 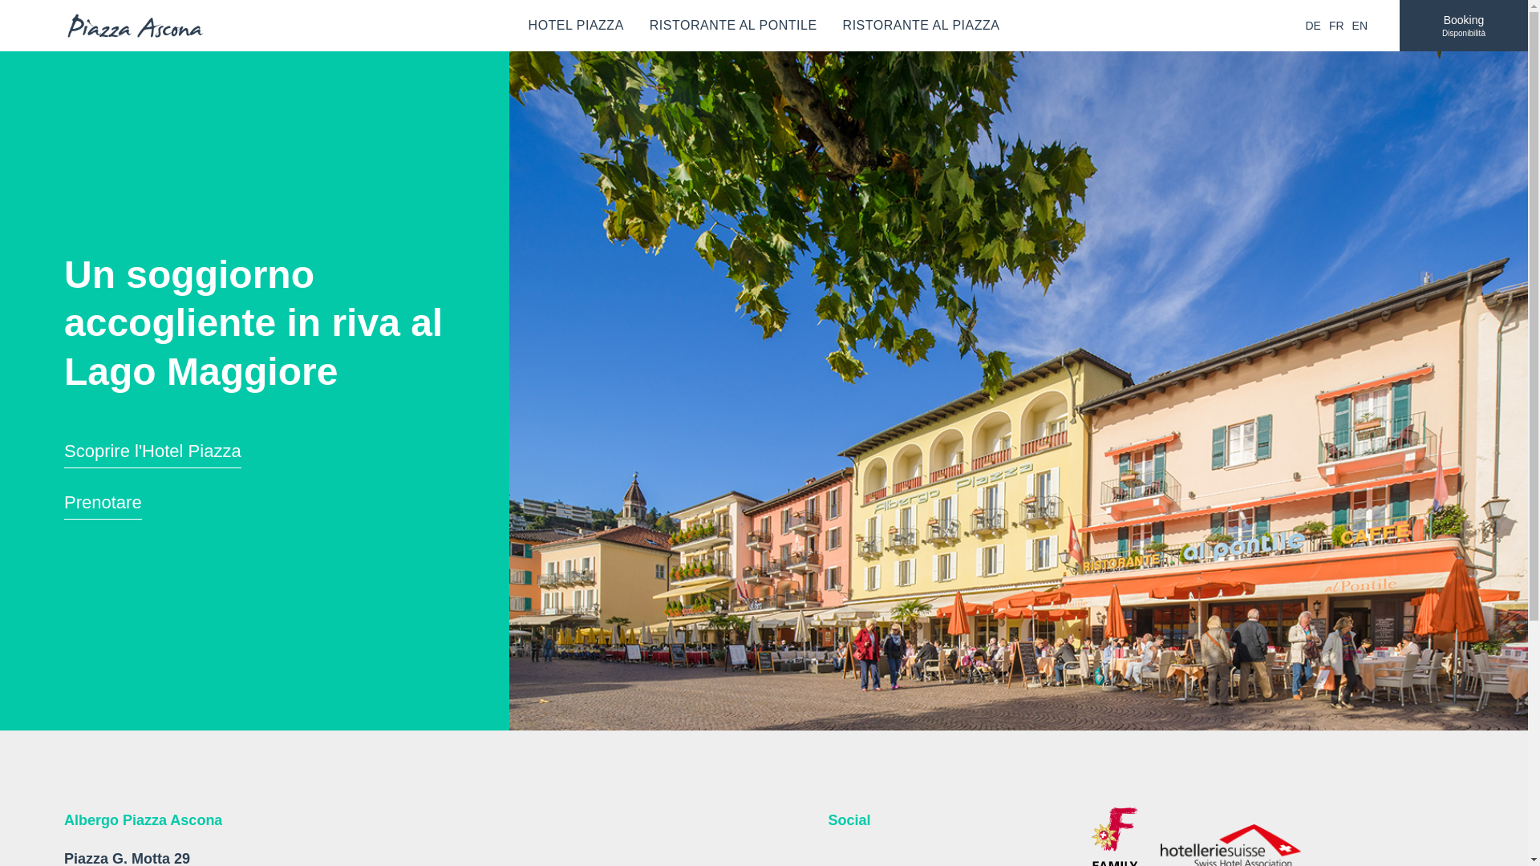 I want to click on RISTORANTE AL PONTILE, so click(x=733, y=26).